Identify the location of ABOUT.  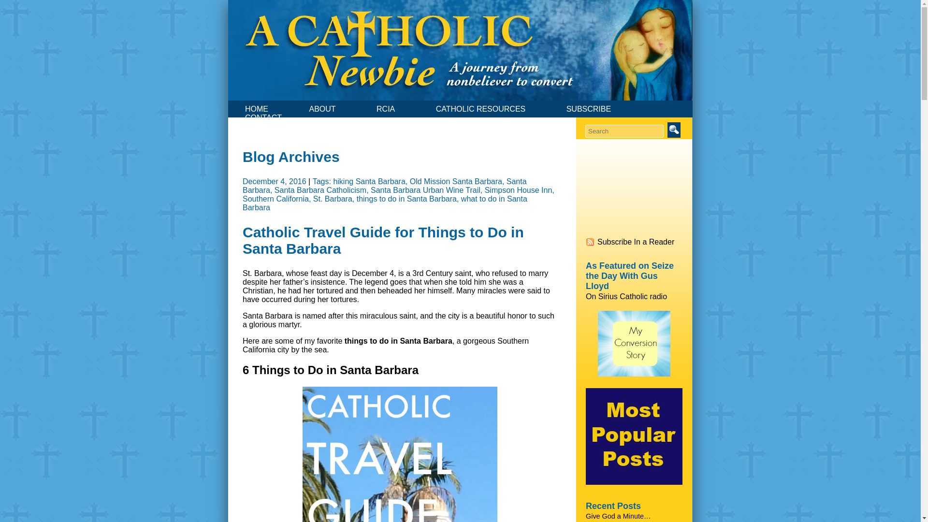
(322, 109).